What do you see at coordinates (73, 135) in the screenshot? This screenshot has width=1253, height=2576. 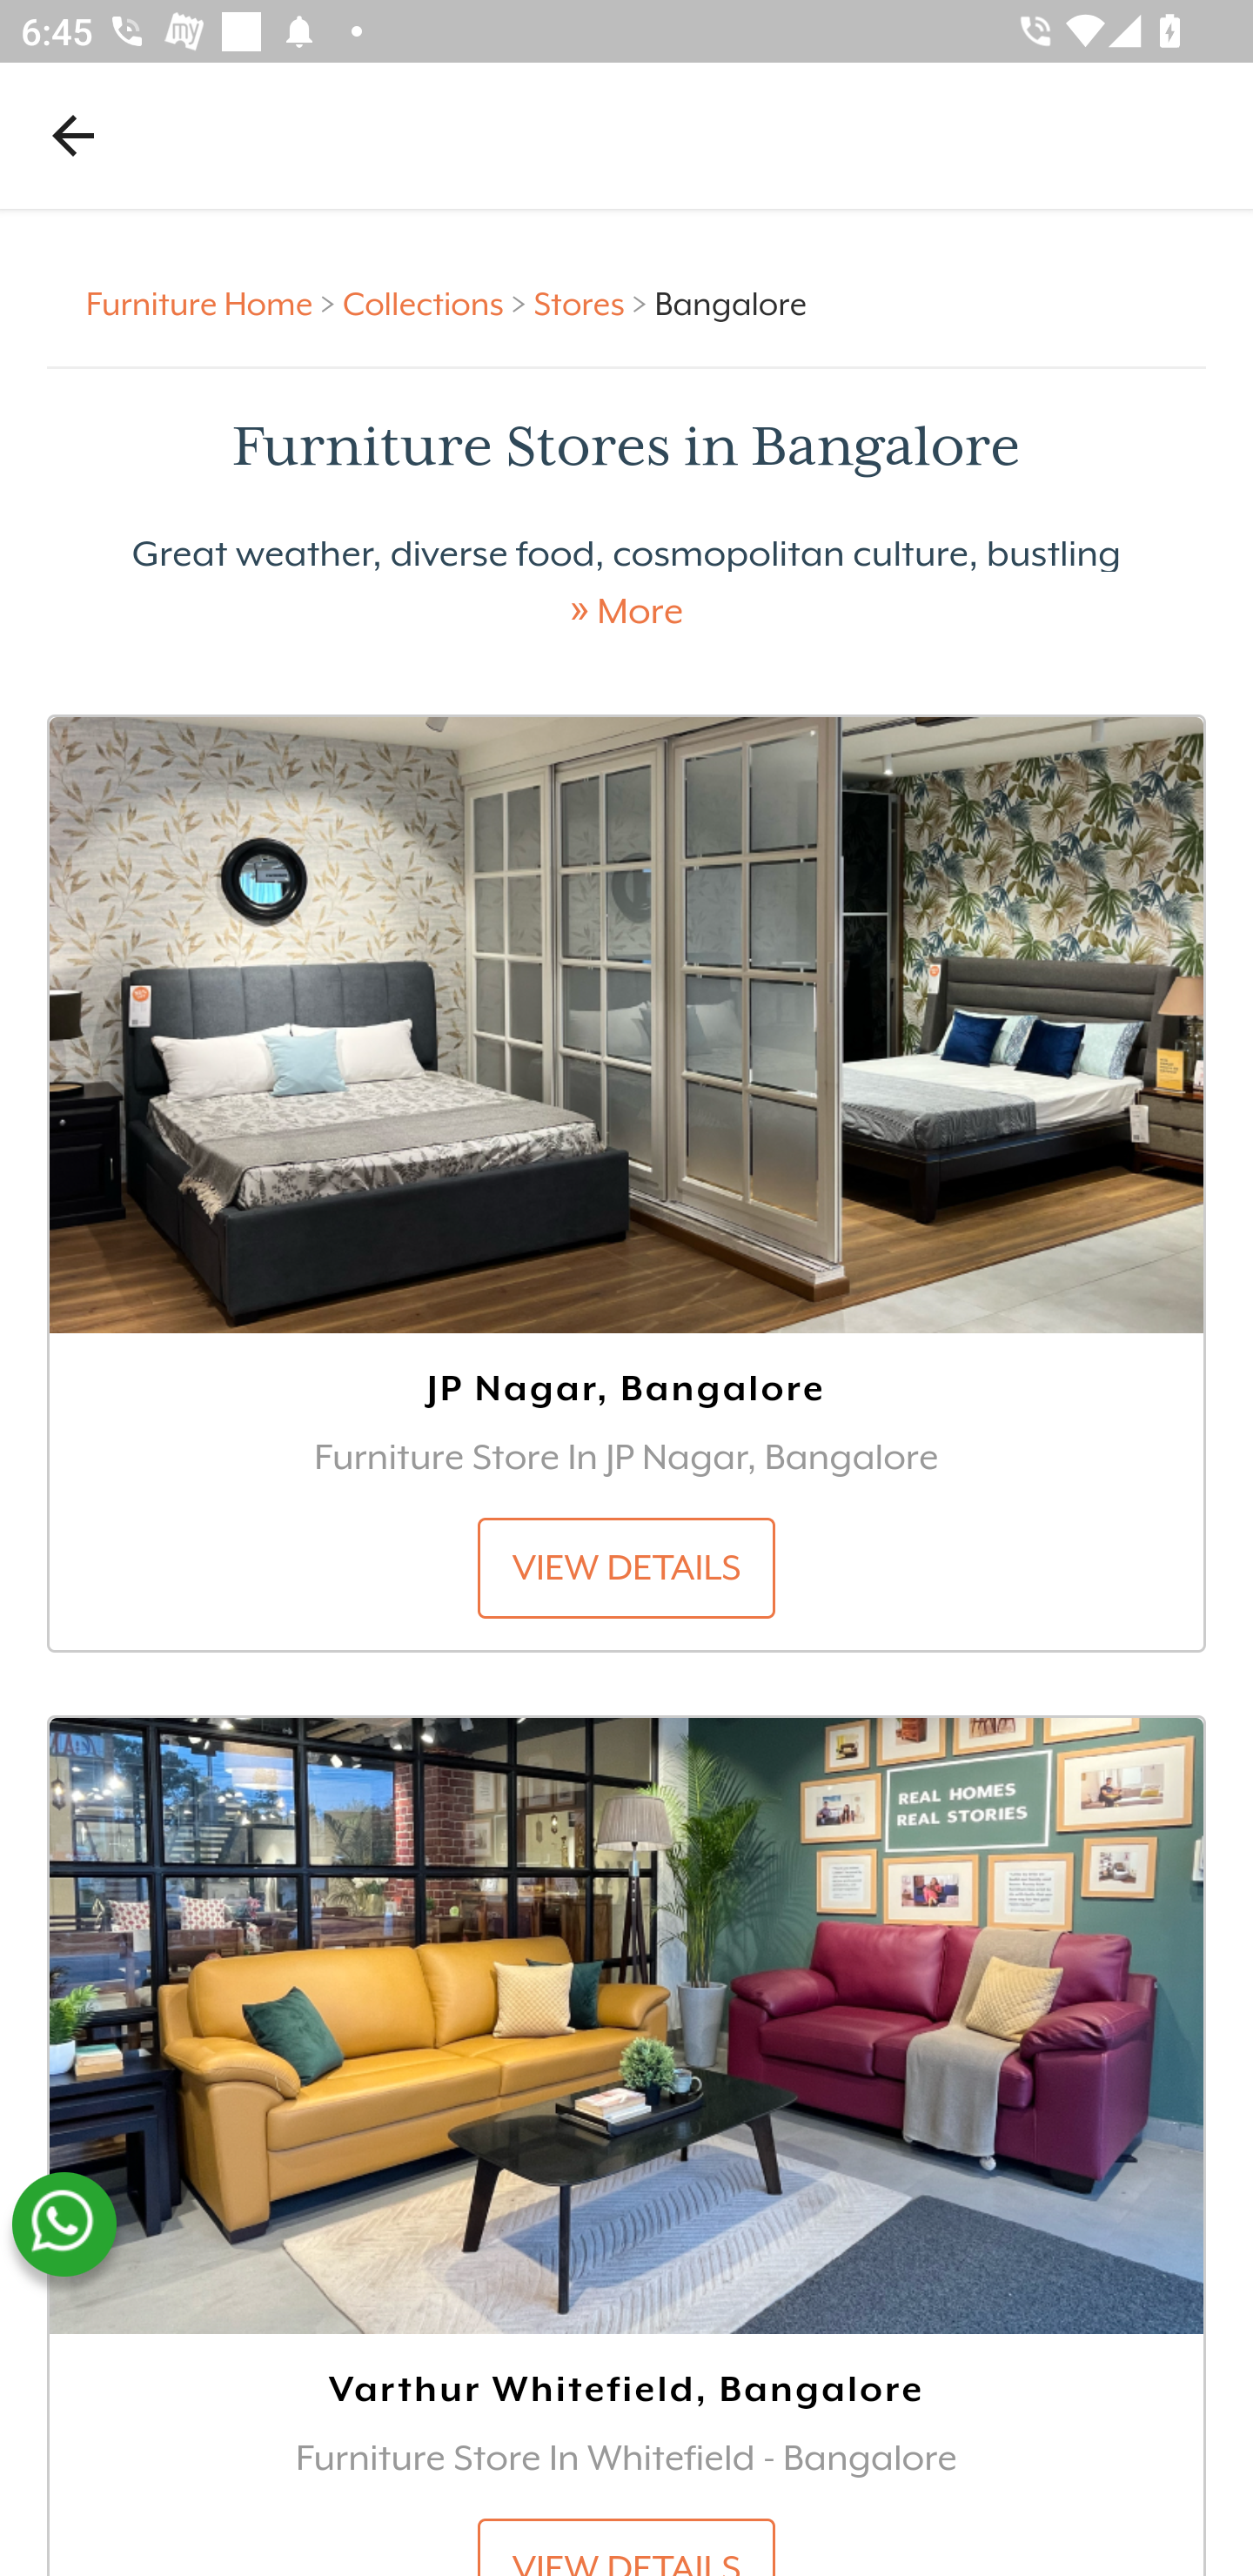 I see `Navigate up` at bounding box center [73, 135].